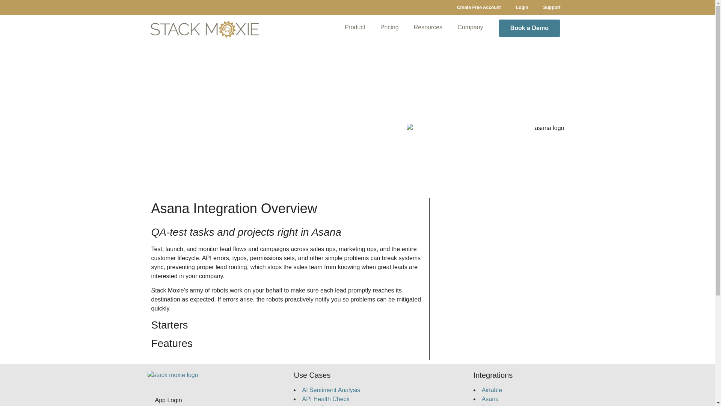  What do you see at coordinates (428, 27) in the screenshot?
I see `Resources` at bounding box center [428, 27].